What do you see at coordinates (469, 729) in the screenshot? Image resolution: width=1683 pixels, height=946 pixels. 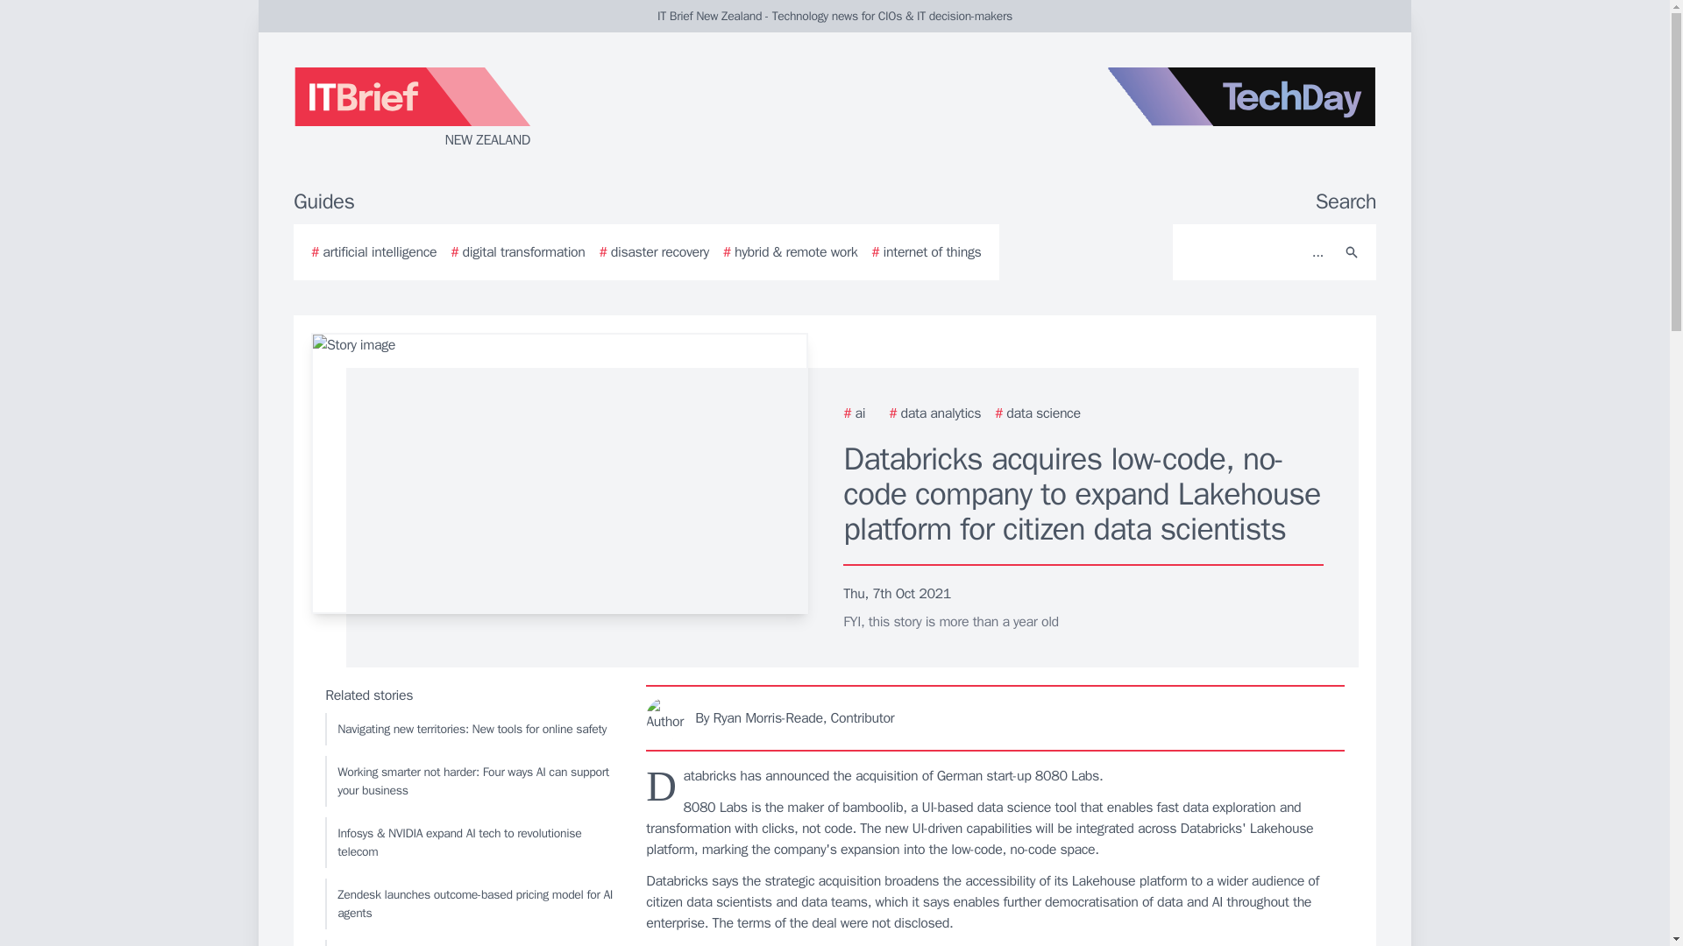 I see `Navigating new territories: New tools for online safety` at bounding box center [469, 729].